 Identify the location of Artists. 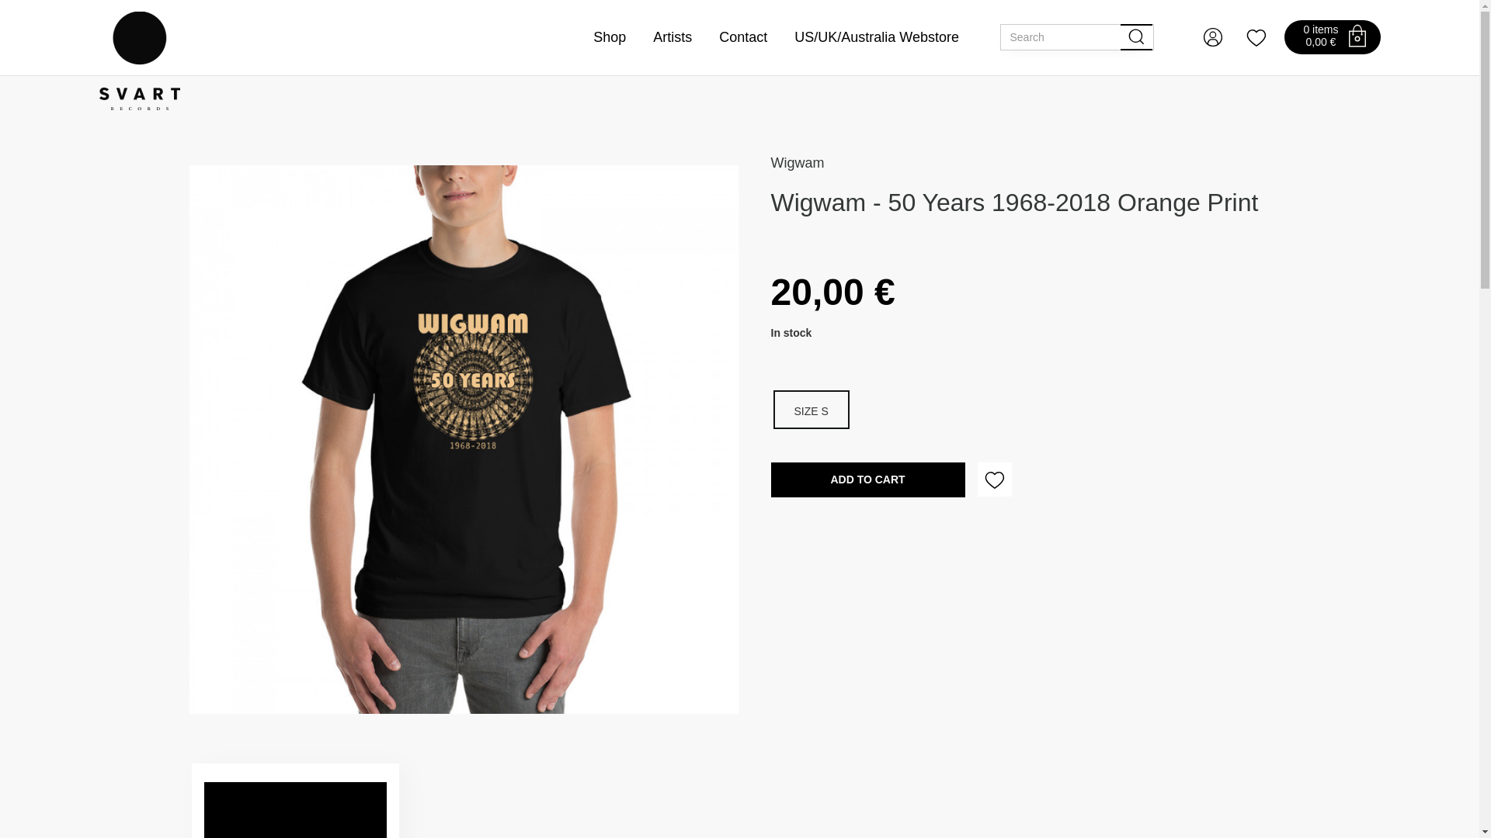
(672, 37).